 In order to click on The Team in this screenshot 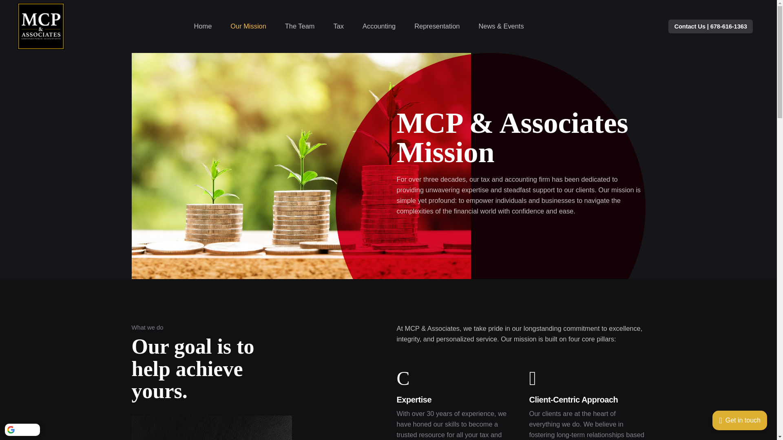, I will do `click(299, 26)`.